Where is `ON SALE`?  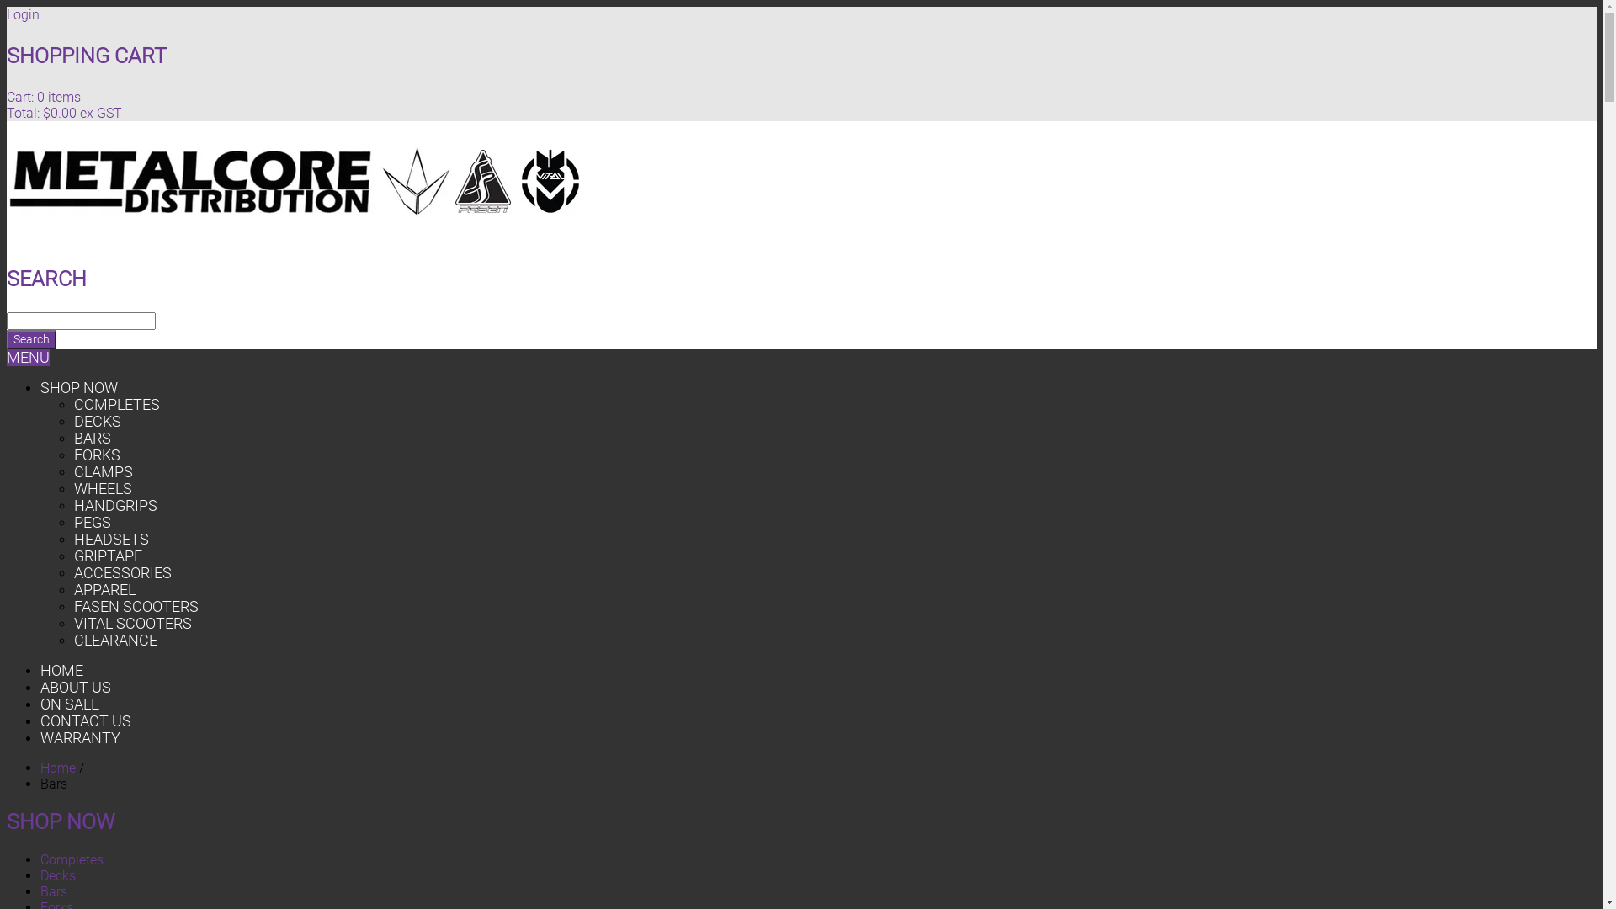 ON SALE is located at coordinates (70, 704).